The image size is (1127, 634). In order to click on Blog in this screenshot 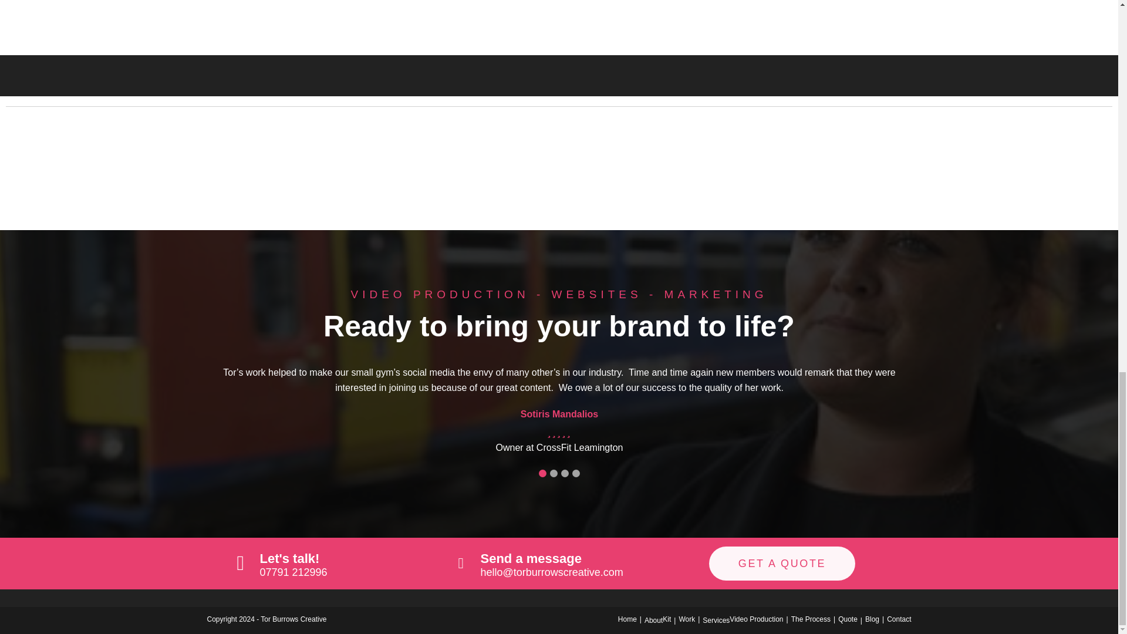, I will do `click(872, 619)`.